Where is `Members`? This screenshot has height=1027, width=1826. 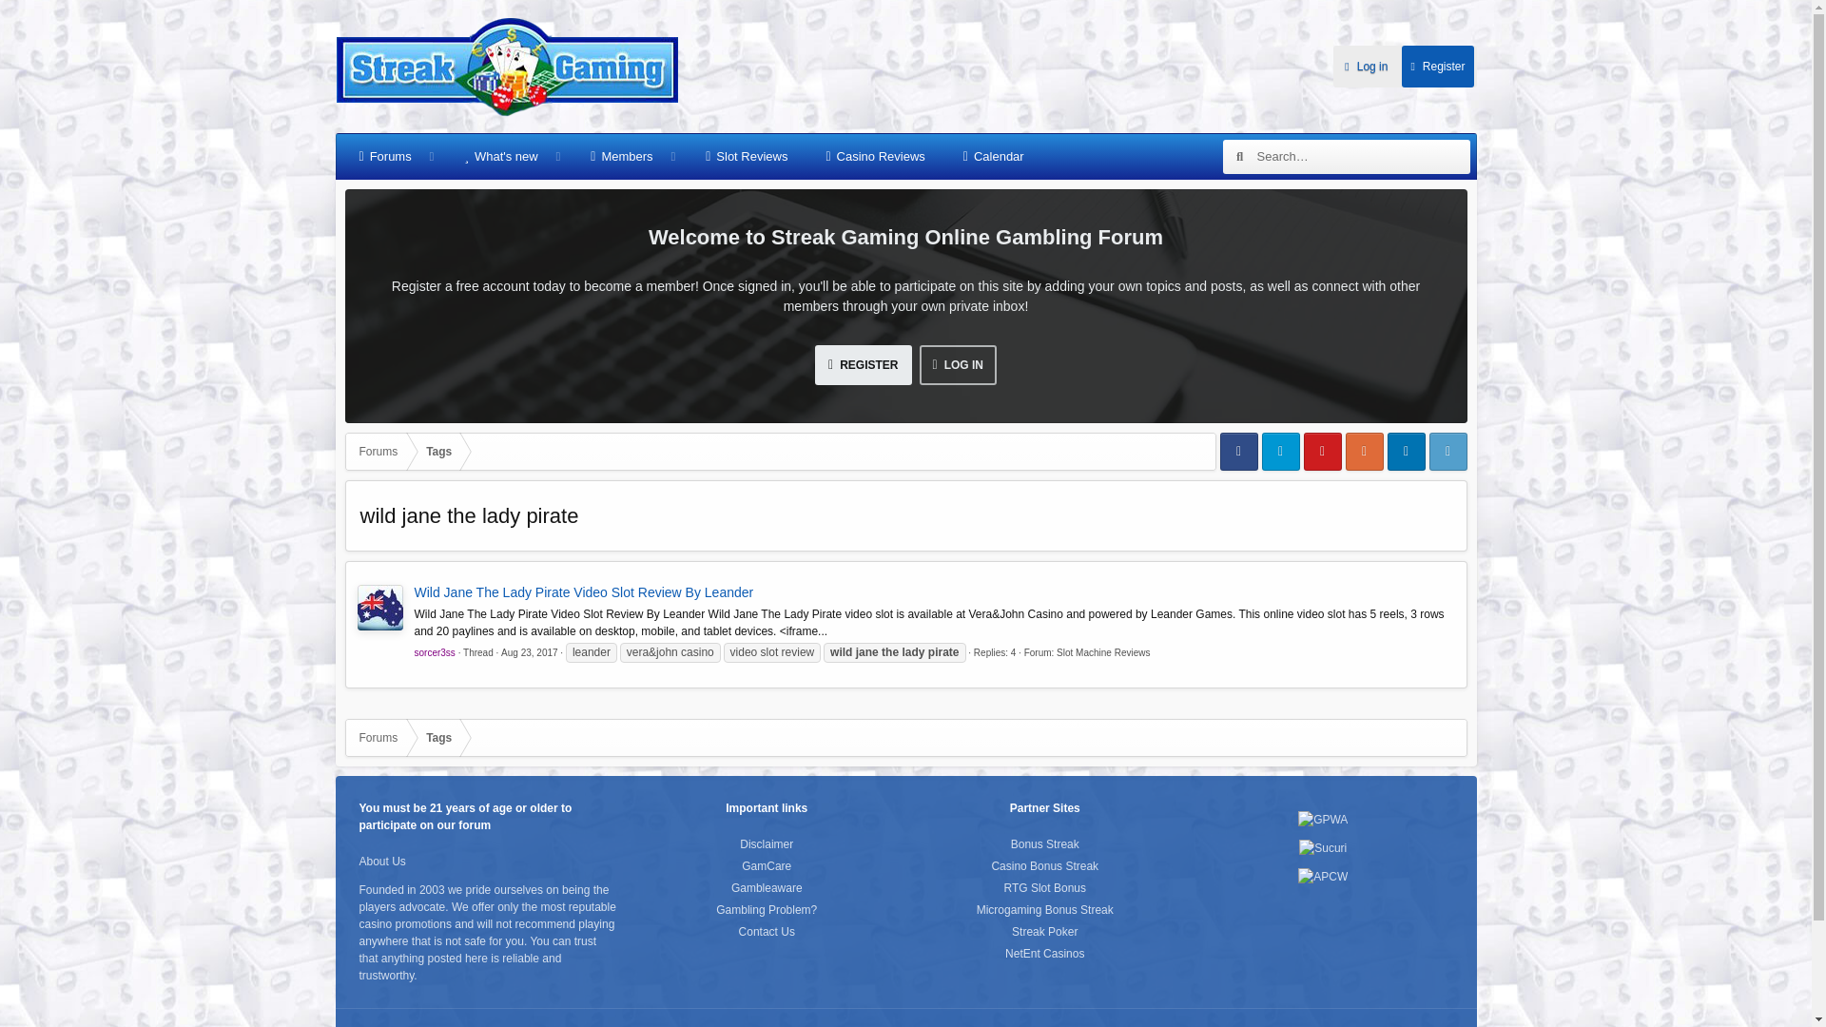 Members is located at coordinates (621, 157).